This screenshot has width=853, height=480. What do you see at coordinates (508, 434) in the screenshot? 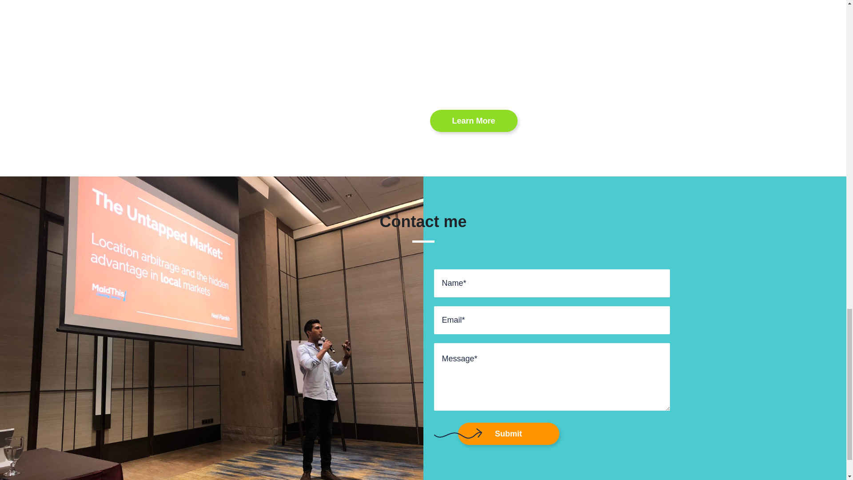
I see `Submit` at bounding box center [508, 434].